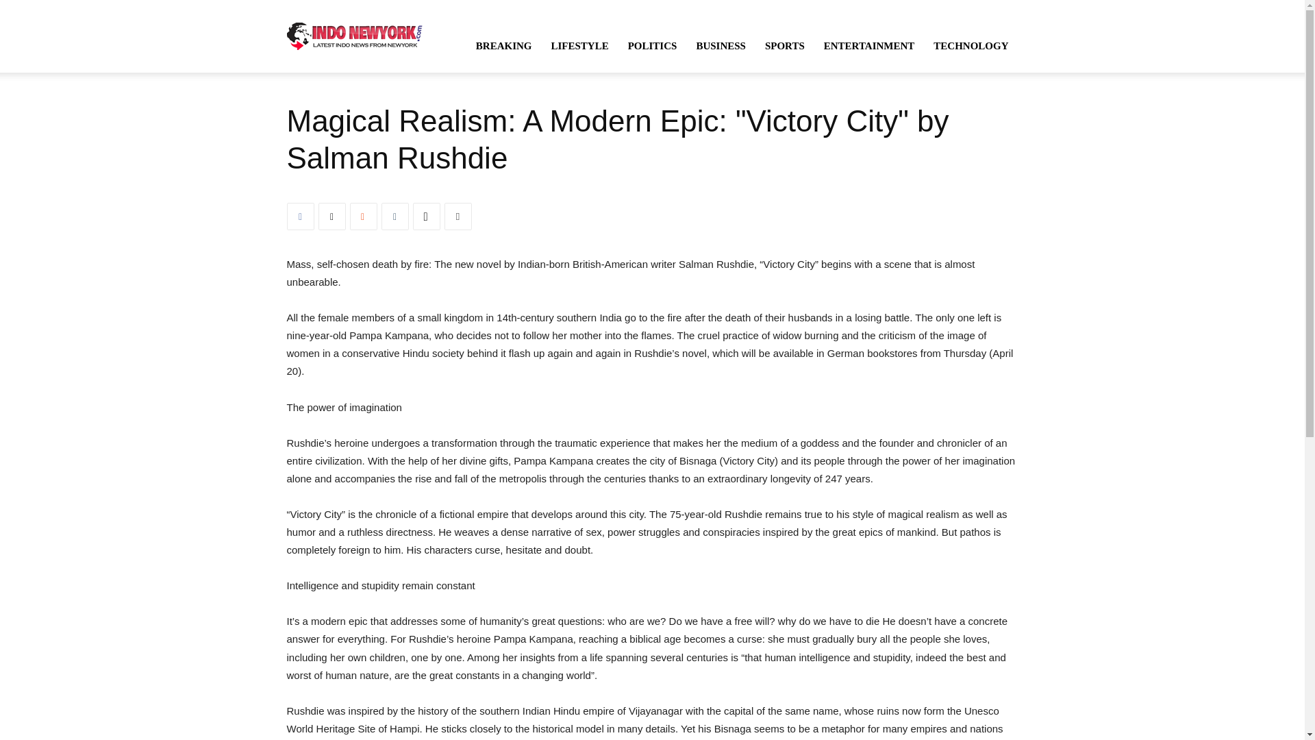  I want to click on BUSINESS, so click(721, 45).